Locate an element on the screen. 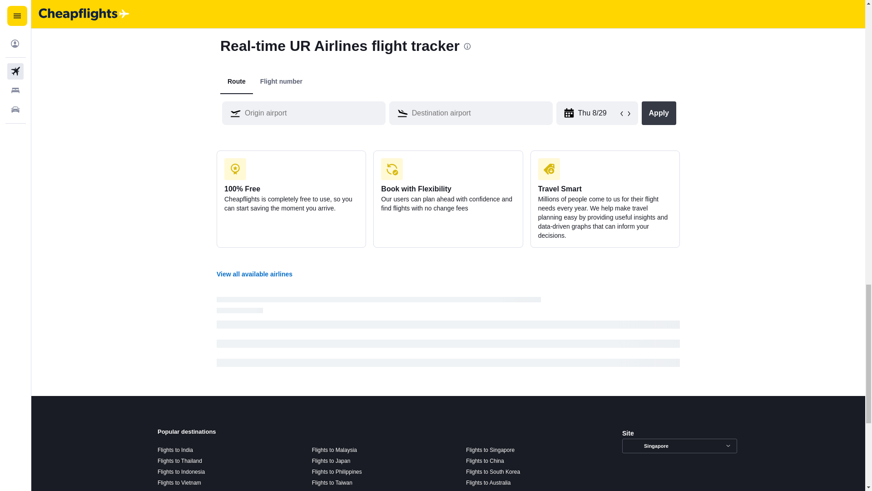  Ipoh car hire is located at coordinates (393, 0).